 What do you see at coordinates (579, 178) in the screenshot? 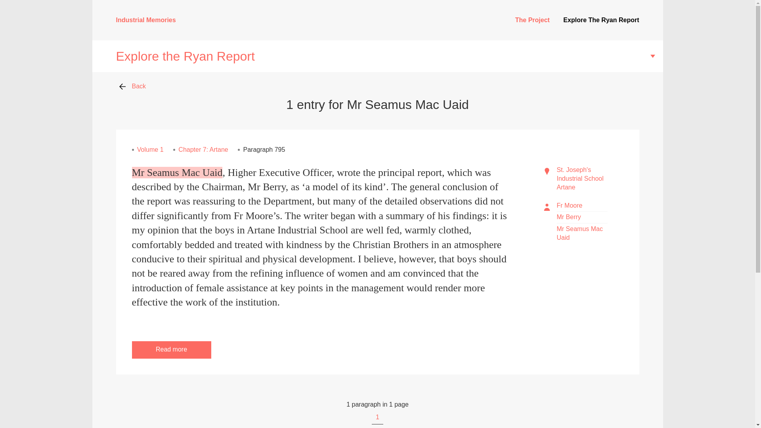
I see `St. Joseph's Industrial School Artane` at bounding box center [579, 178].